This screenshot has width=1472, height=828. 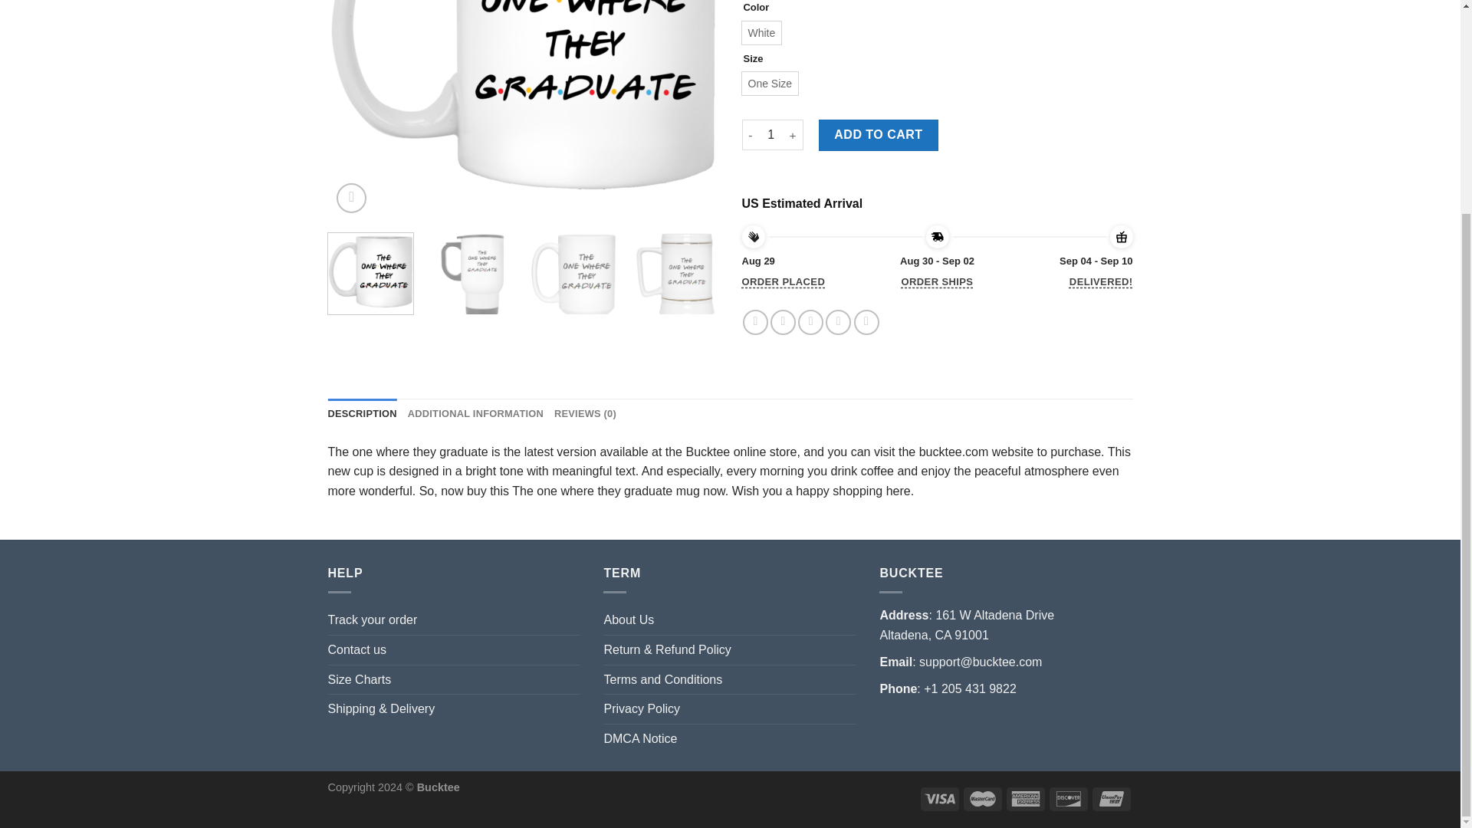 What do you see at coordinates (770, 83) in the screenshot?
I see `One Size` at bounding box center [770, 83].